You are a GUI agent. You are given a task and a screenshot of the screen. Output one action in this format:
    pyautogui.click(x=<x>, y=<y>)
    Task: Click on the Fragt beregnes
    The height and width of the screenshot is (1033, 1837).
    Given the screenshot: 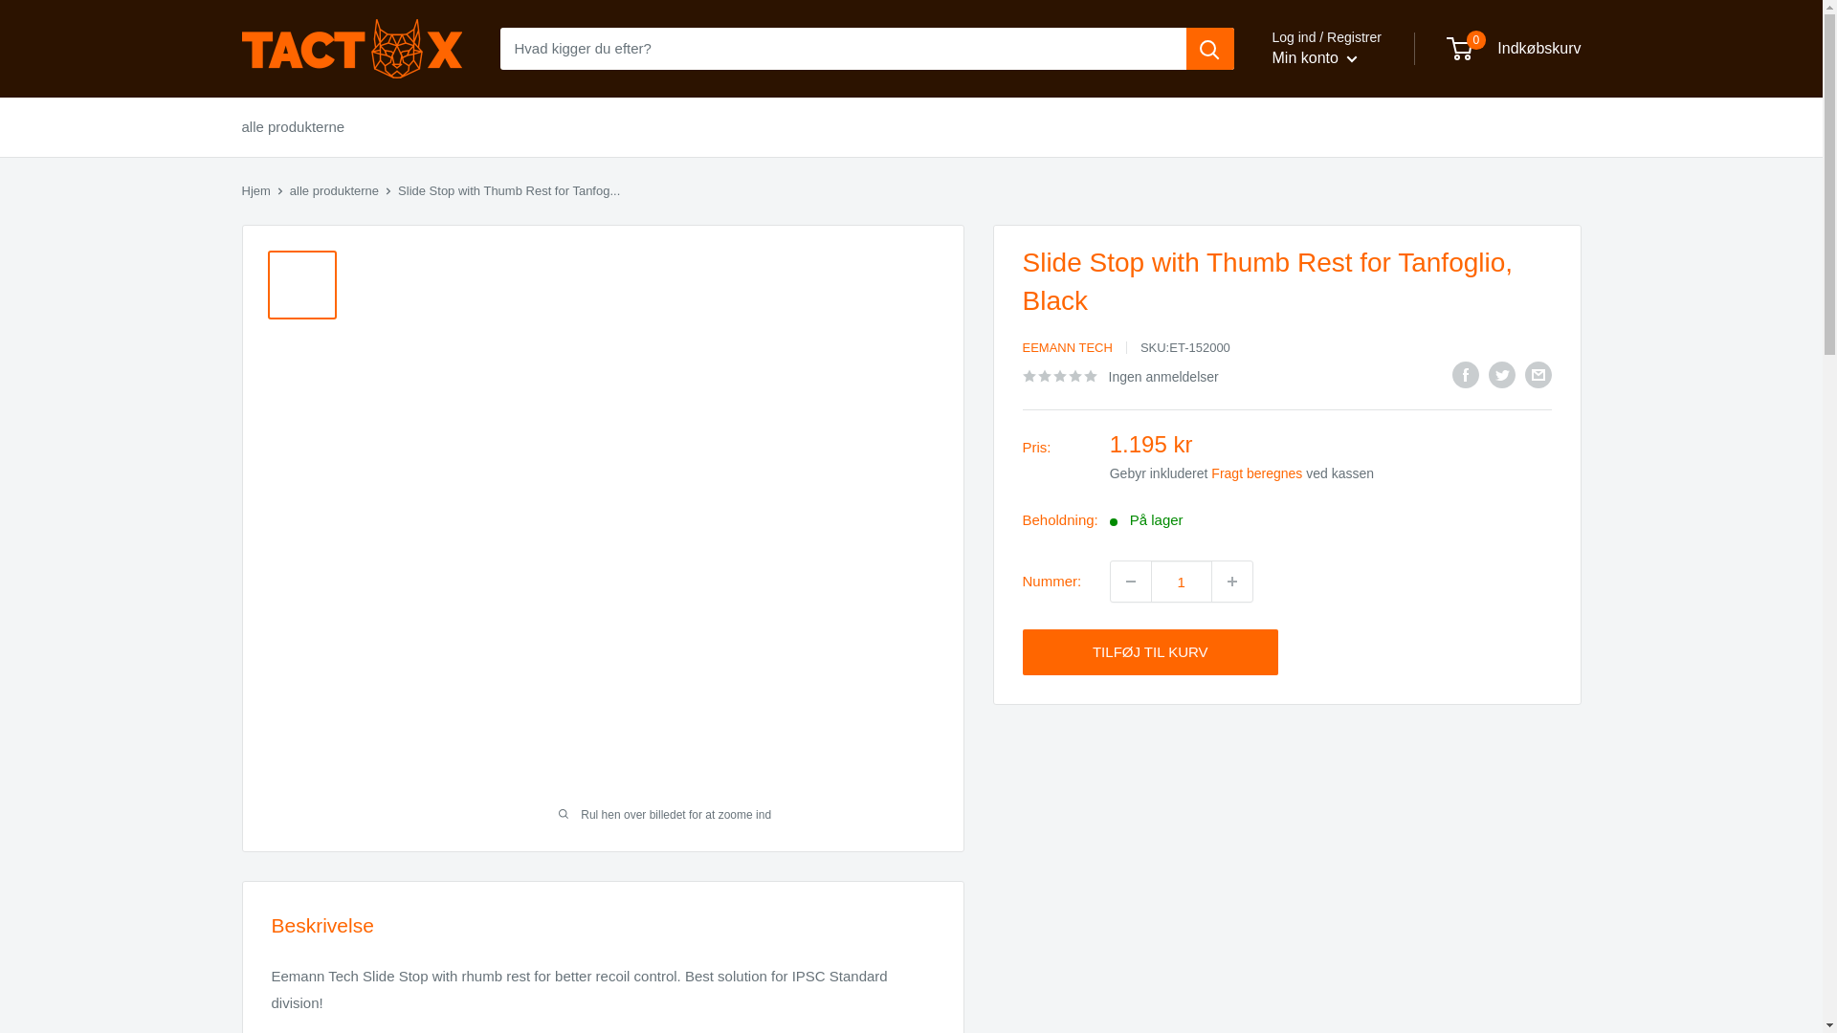 What is the action you would take?
    pyautogui.click(x=1256, y=473)
    